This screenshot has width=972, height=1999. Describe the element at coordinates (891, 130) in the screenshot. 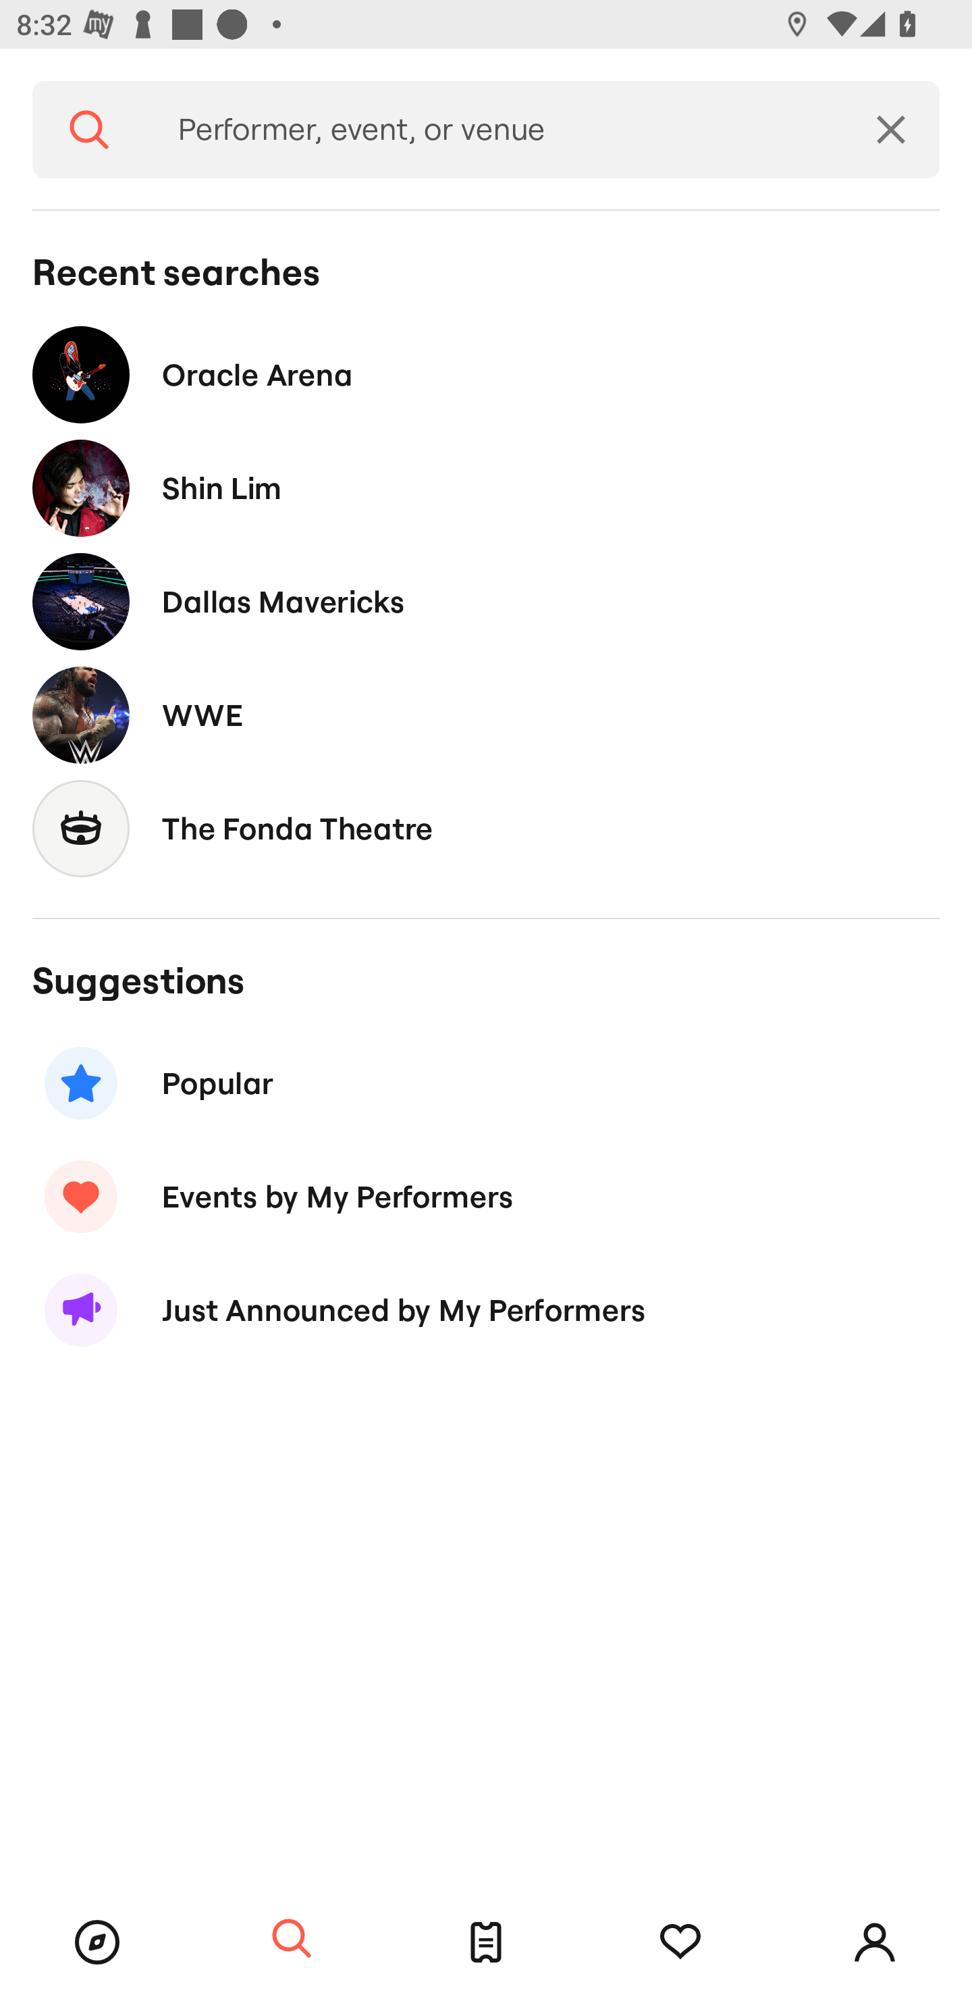

I see `Clear` at that location.